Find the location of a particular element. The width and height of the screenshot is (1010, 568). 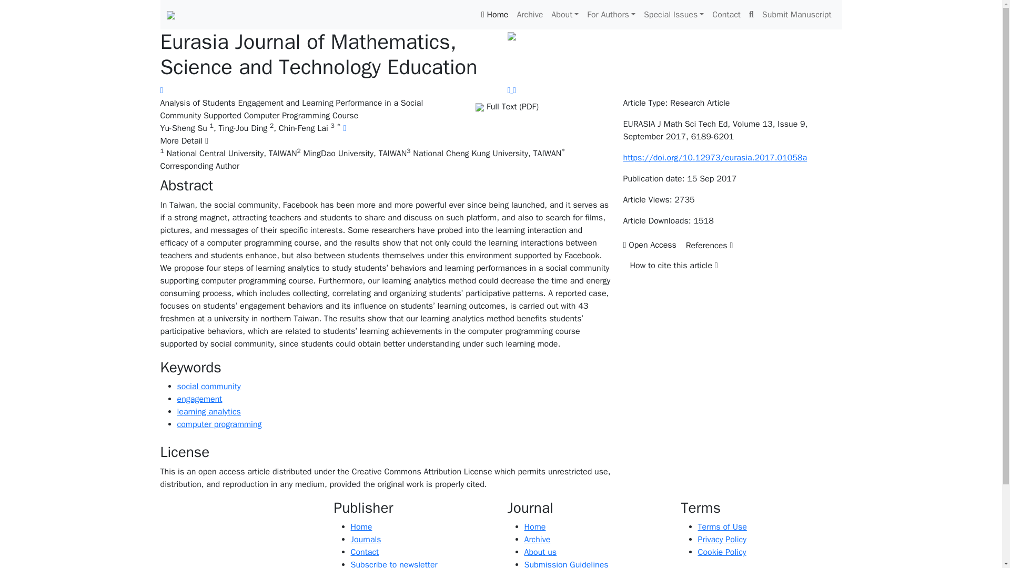

computer programming is located at coordinates (219, 424).